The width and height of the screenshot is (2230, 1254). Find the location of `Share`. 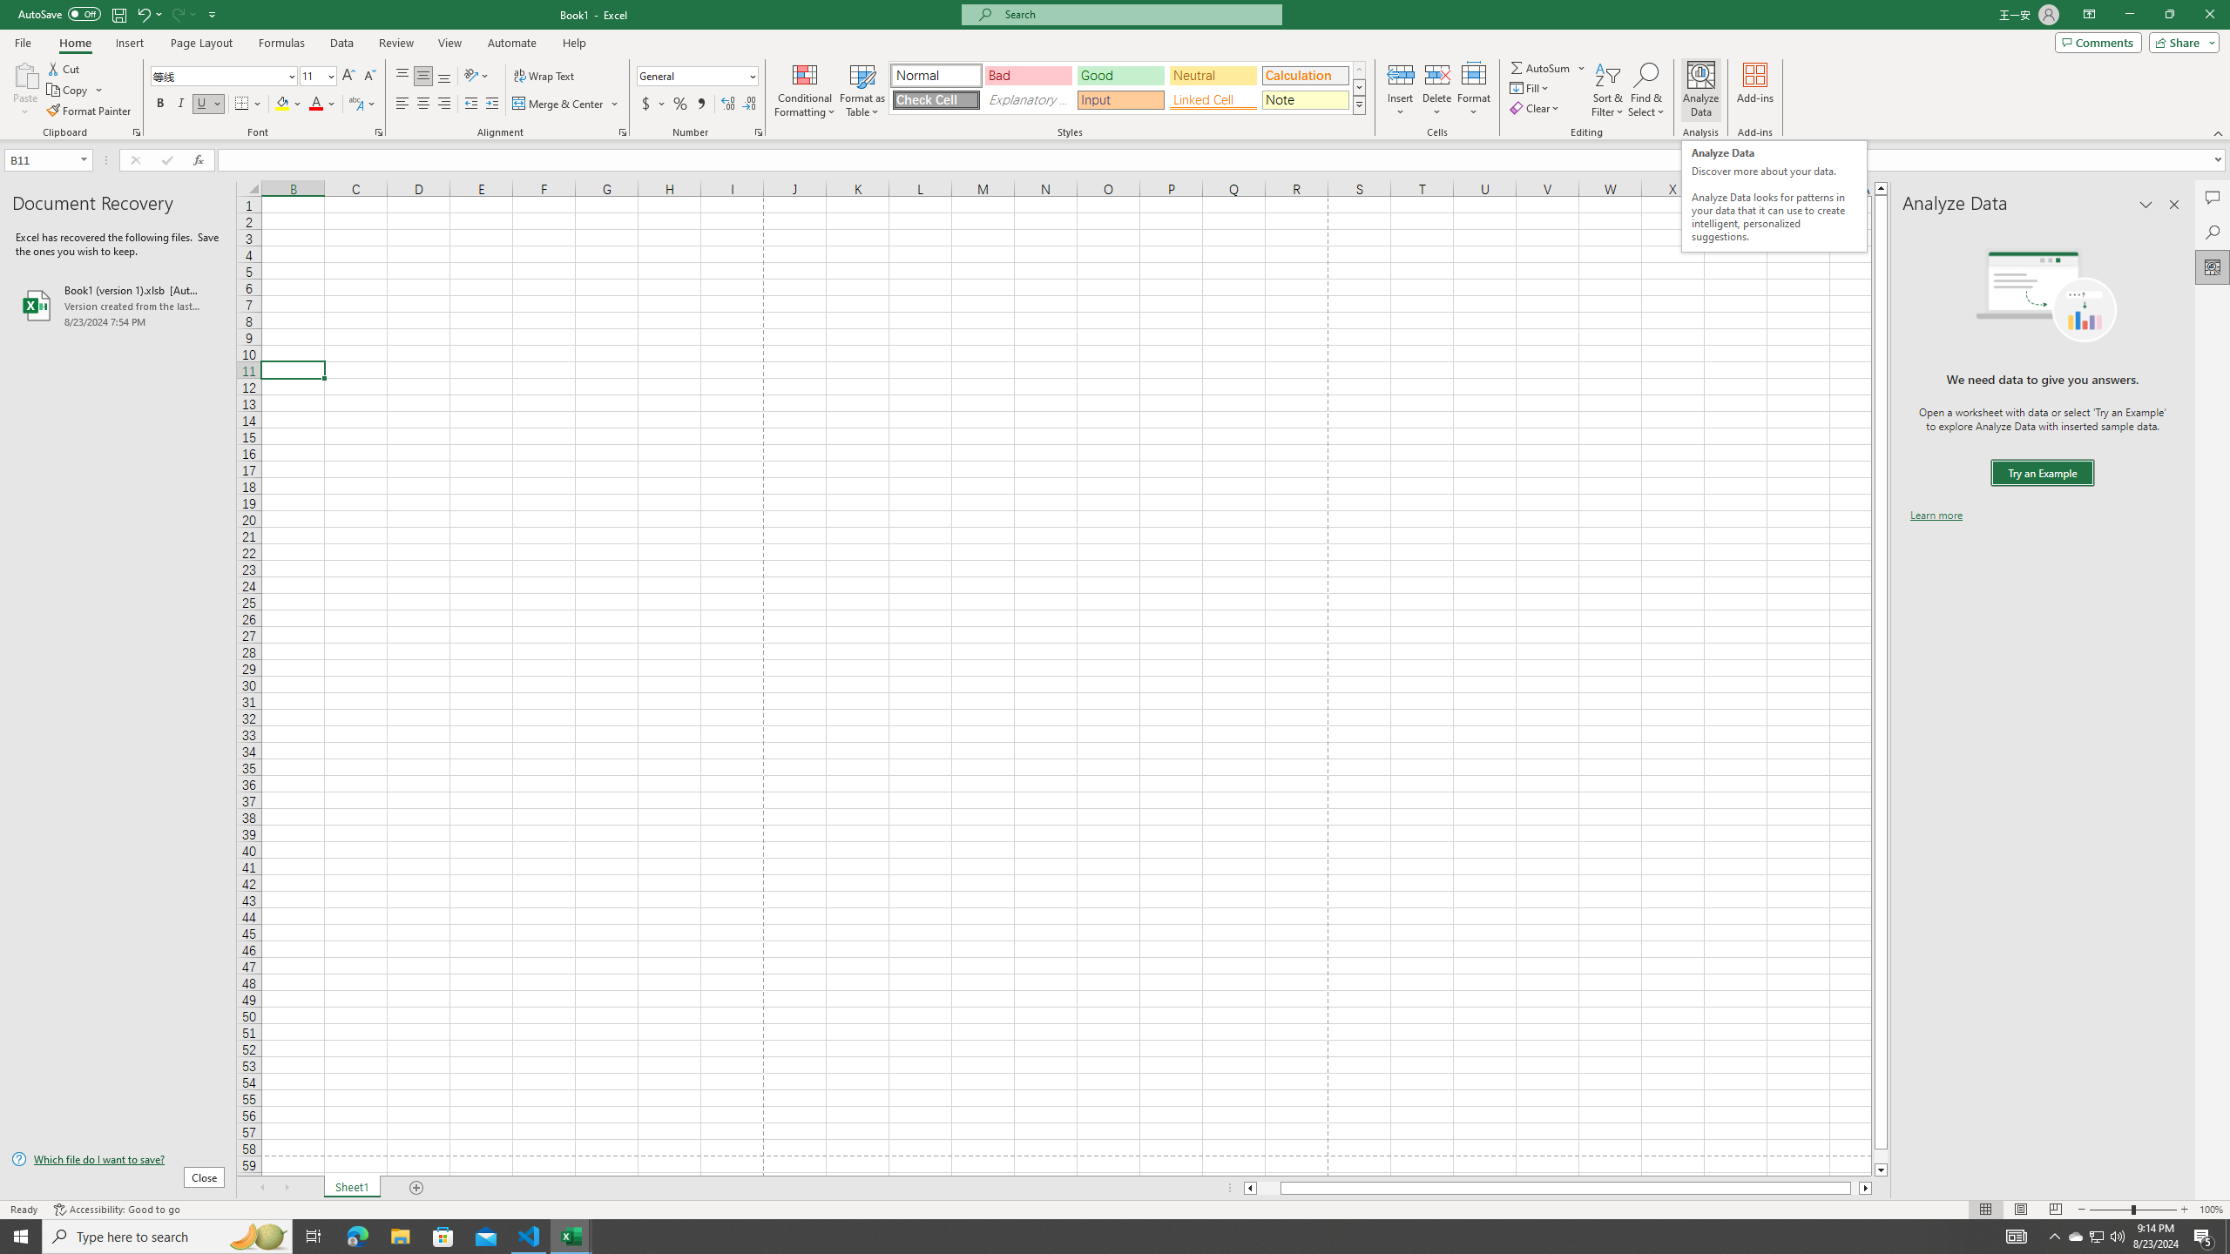

Share is located at coordinates (2181, 42).